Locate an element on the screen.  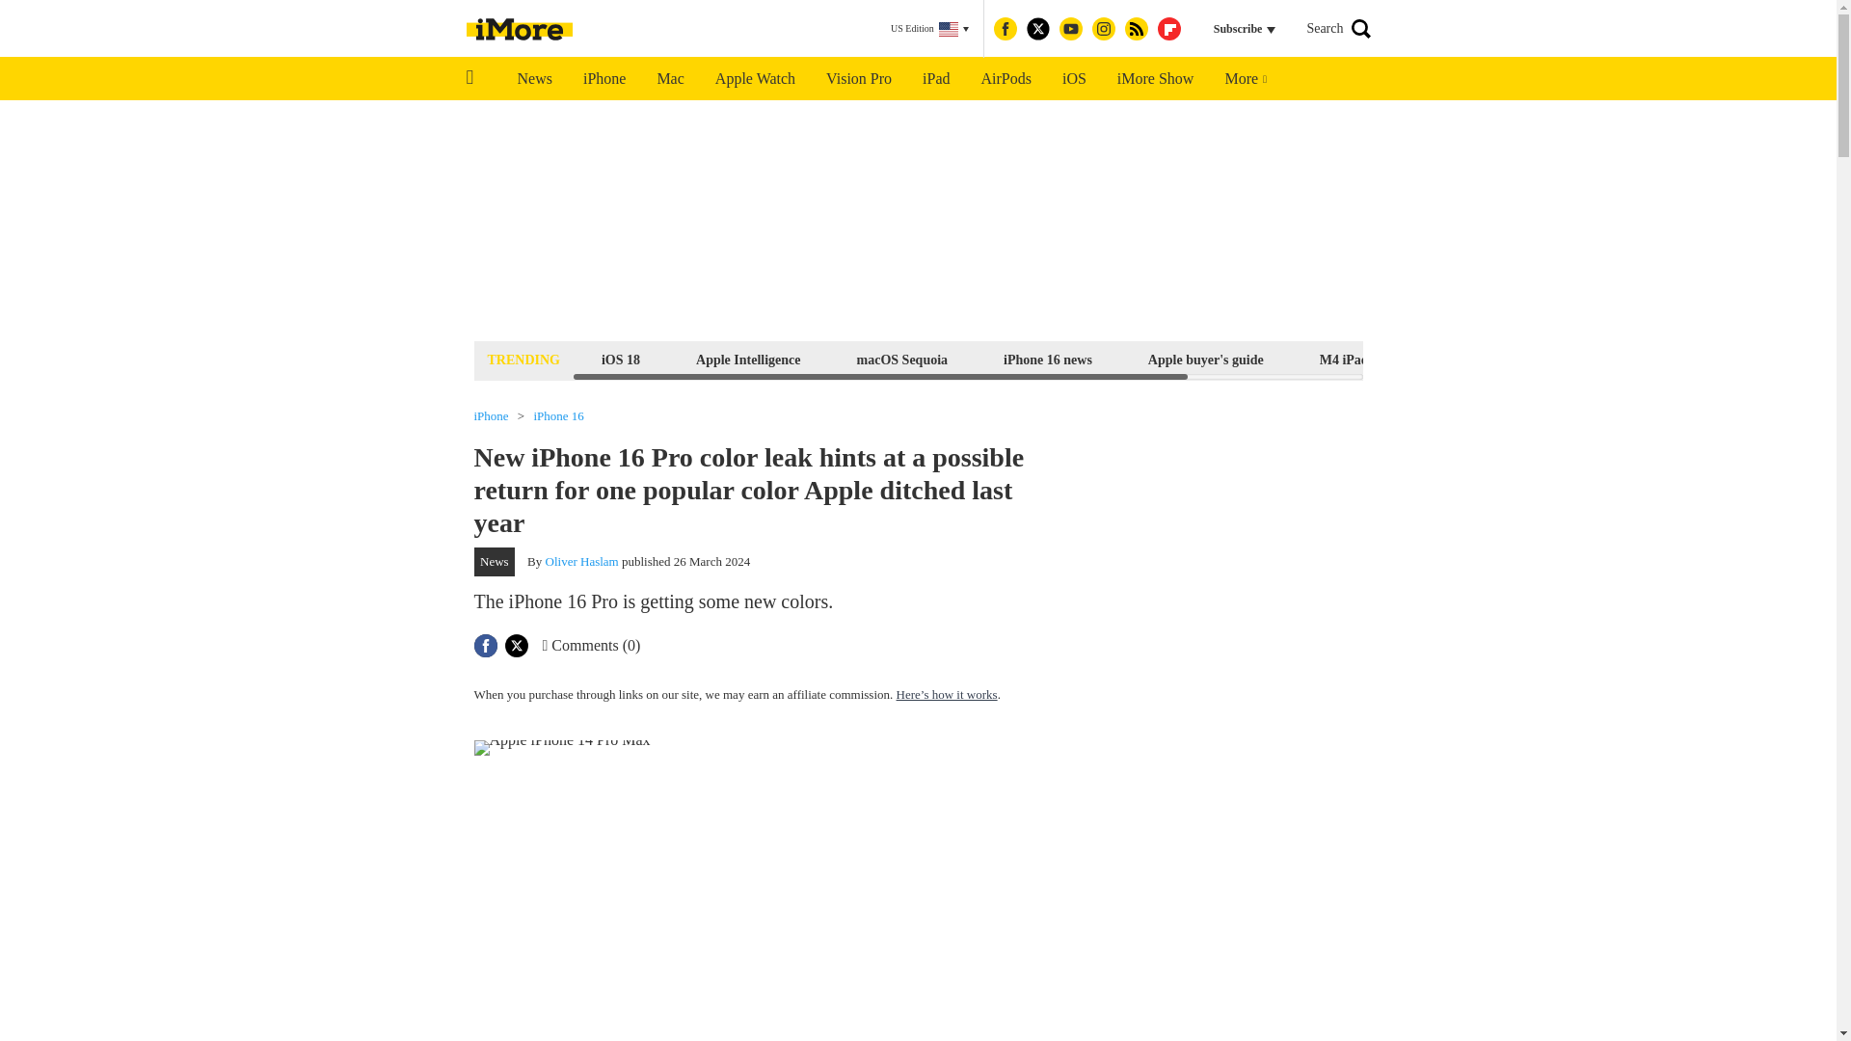
AirPods is located at coordinates (1006, 79).